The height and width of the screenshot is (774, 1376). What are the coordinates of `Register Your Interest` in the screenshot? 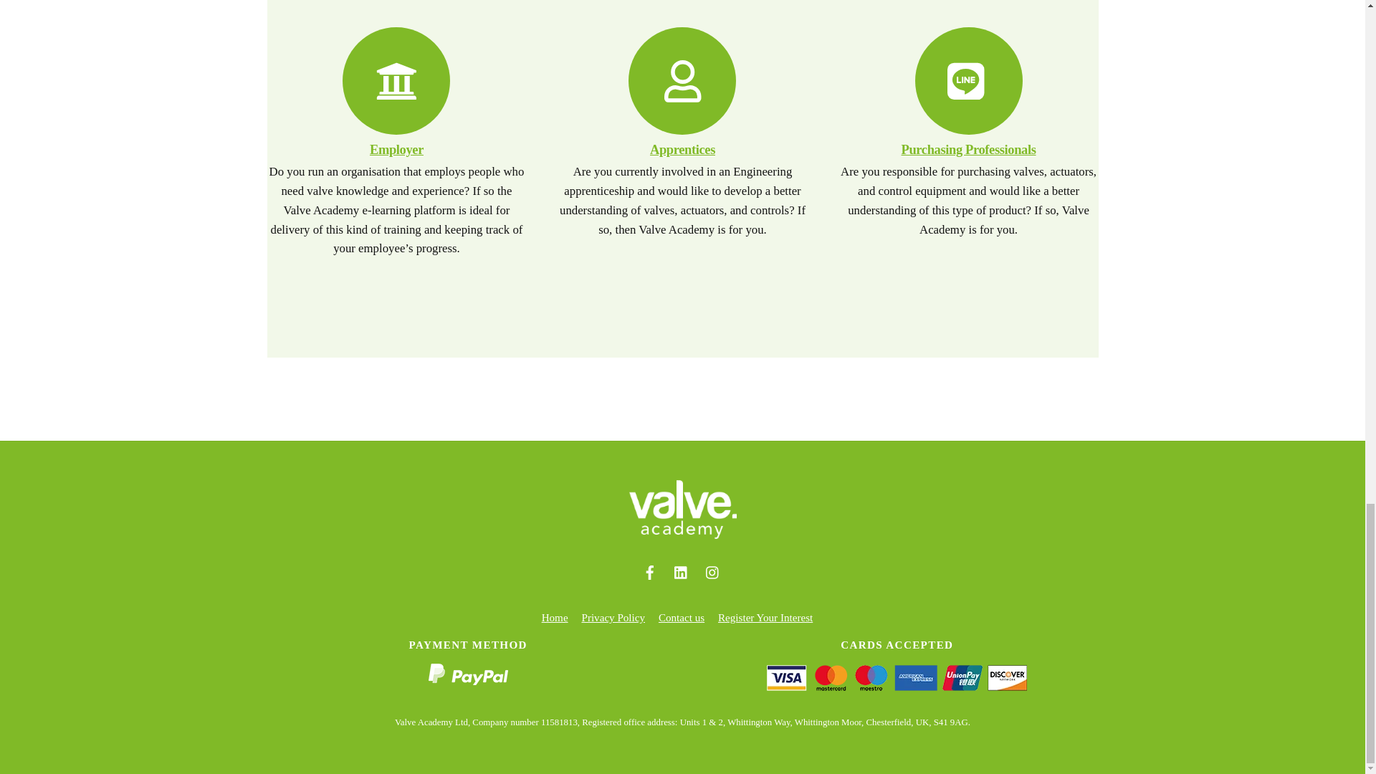 It's located at (765, 618).